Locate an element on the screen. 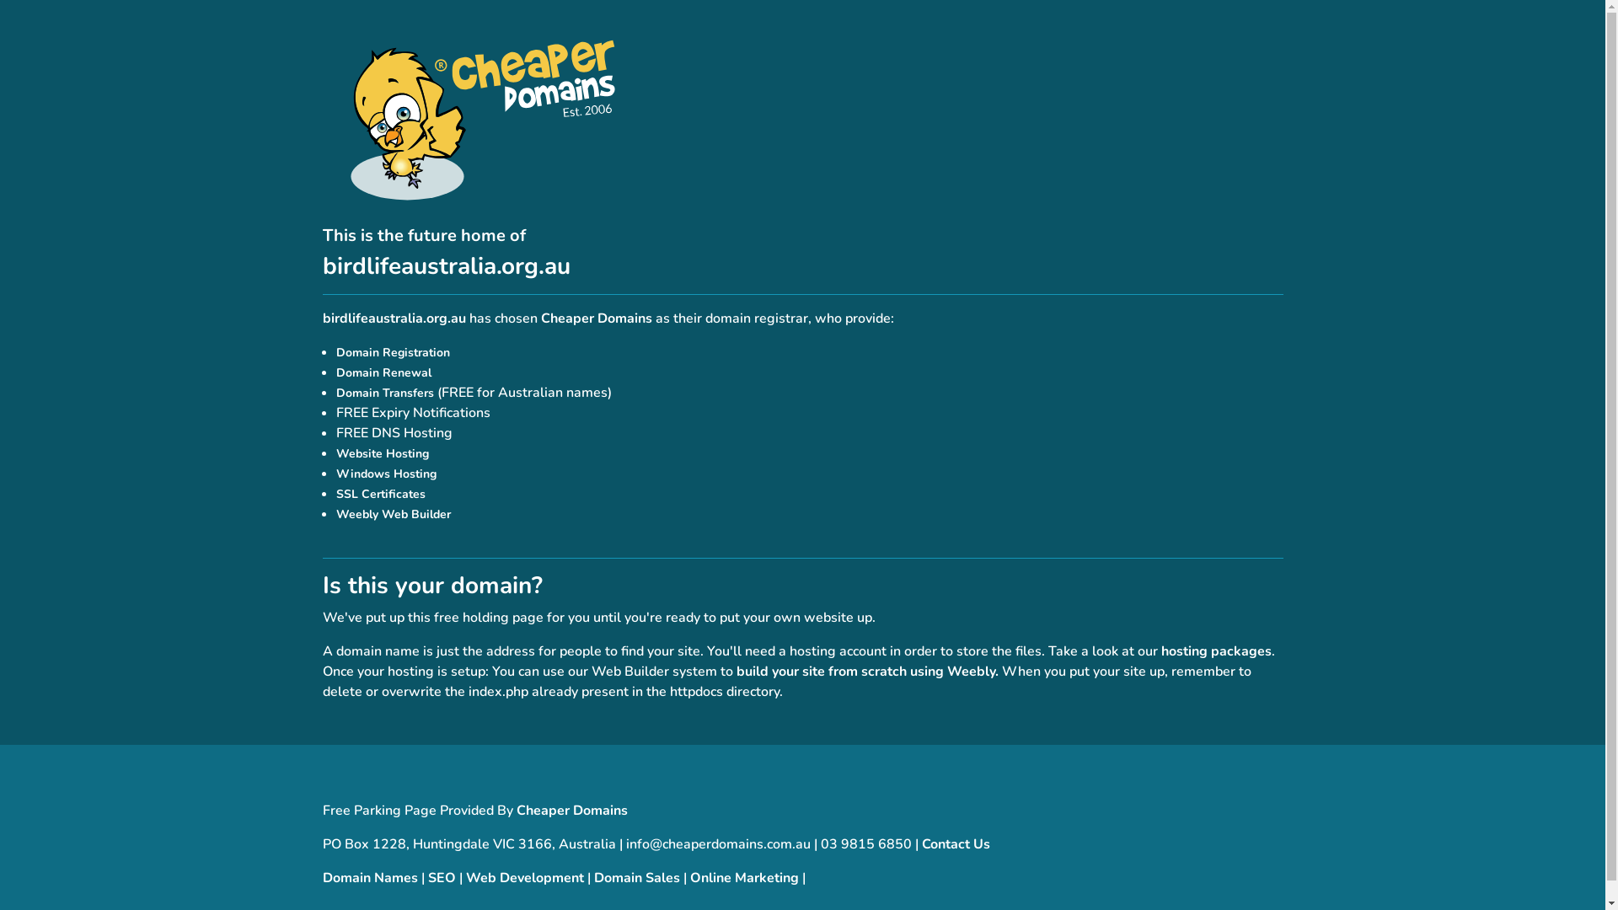  hosting packages is located at coordinates (1217, 651).